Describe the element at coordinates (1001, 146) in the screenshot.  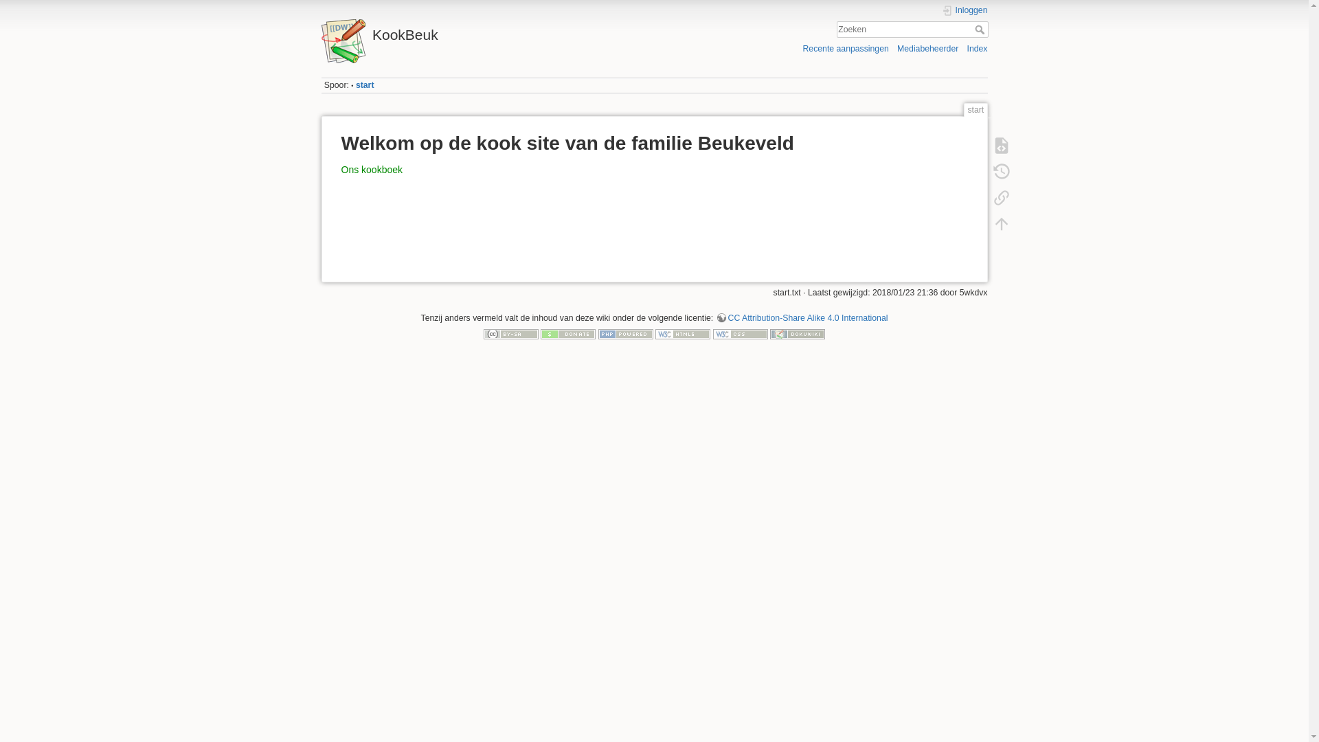
I see `Toon bronpagina [v]` at that location.